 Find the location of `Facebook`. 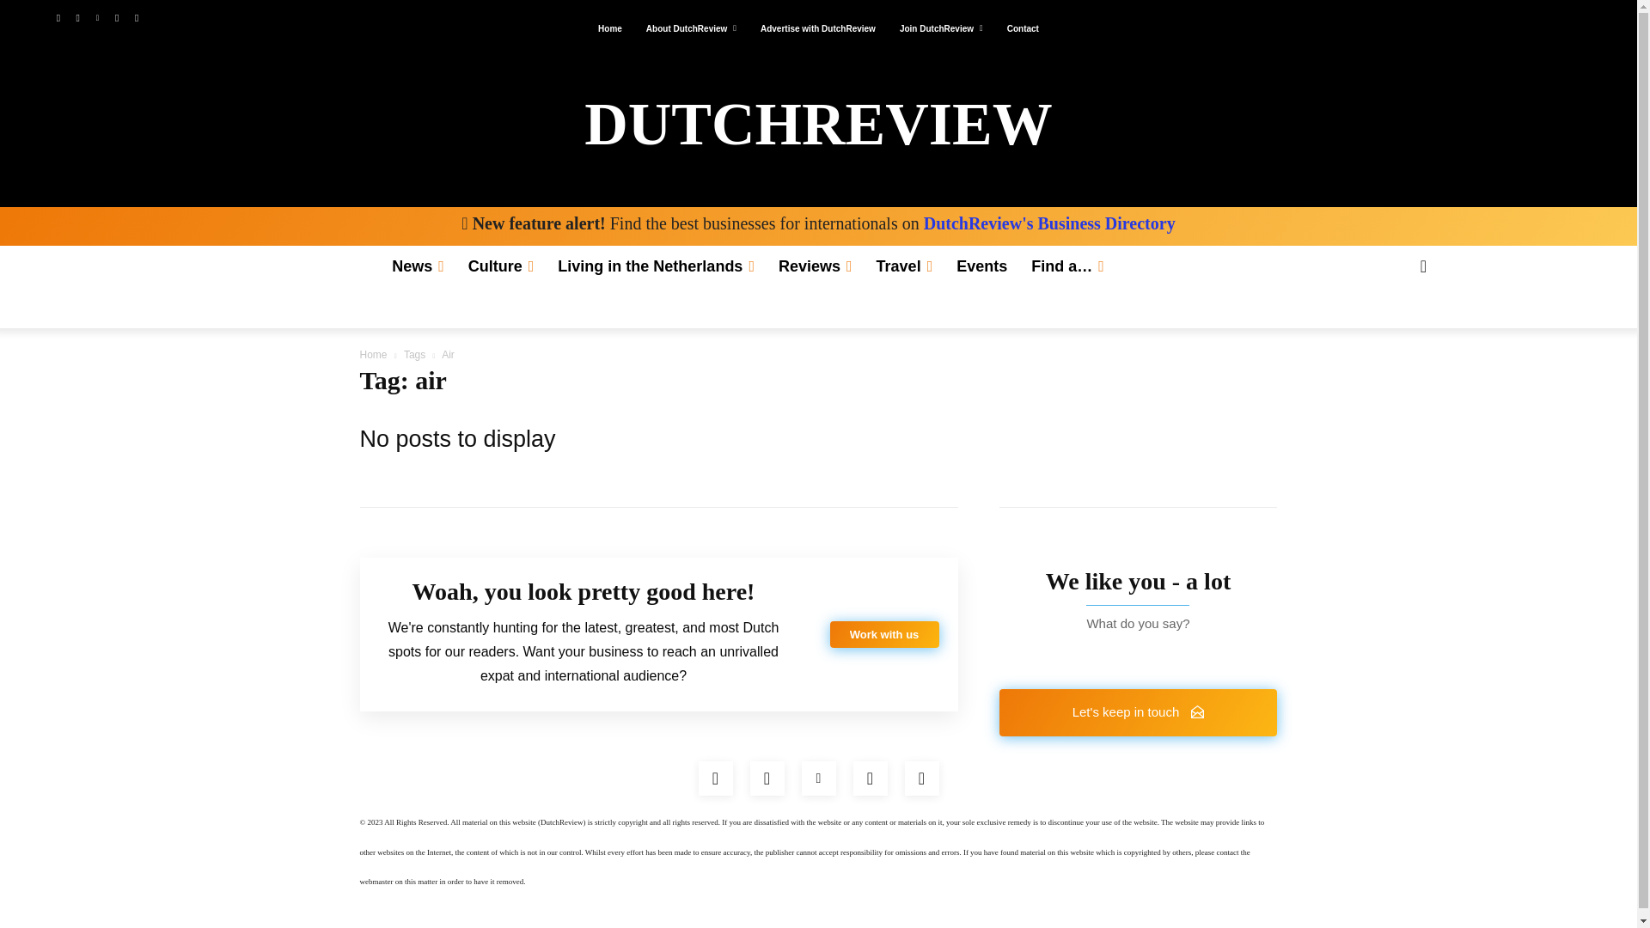

Facebook is located at coordinates (57, 18).